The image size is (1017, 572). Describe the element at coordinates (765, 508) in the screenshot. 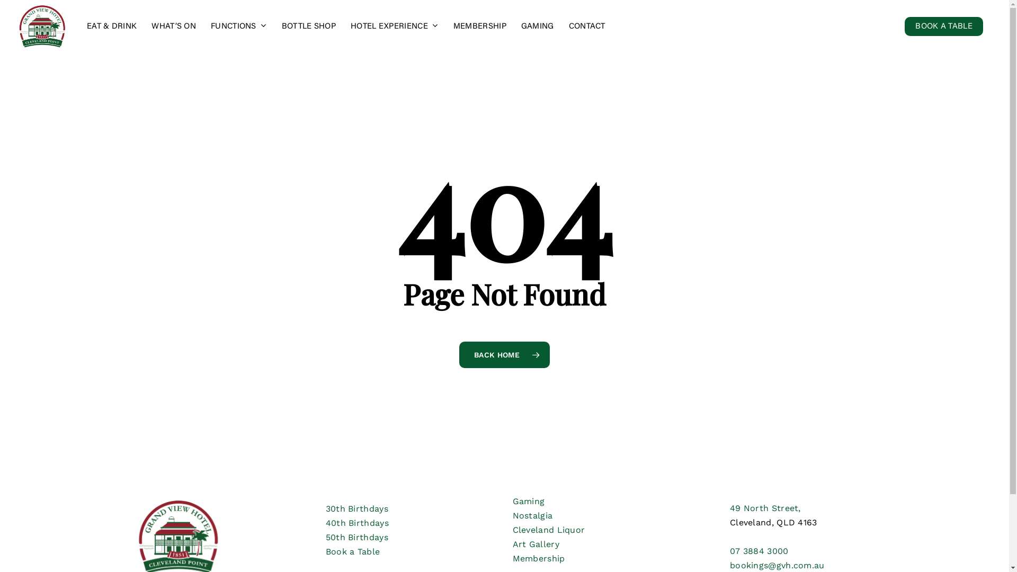

I see `49 North Street,` at that location.